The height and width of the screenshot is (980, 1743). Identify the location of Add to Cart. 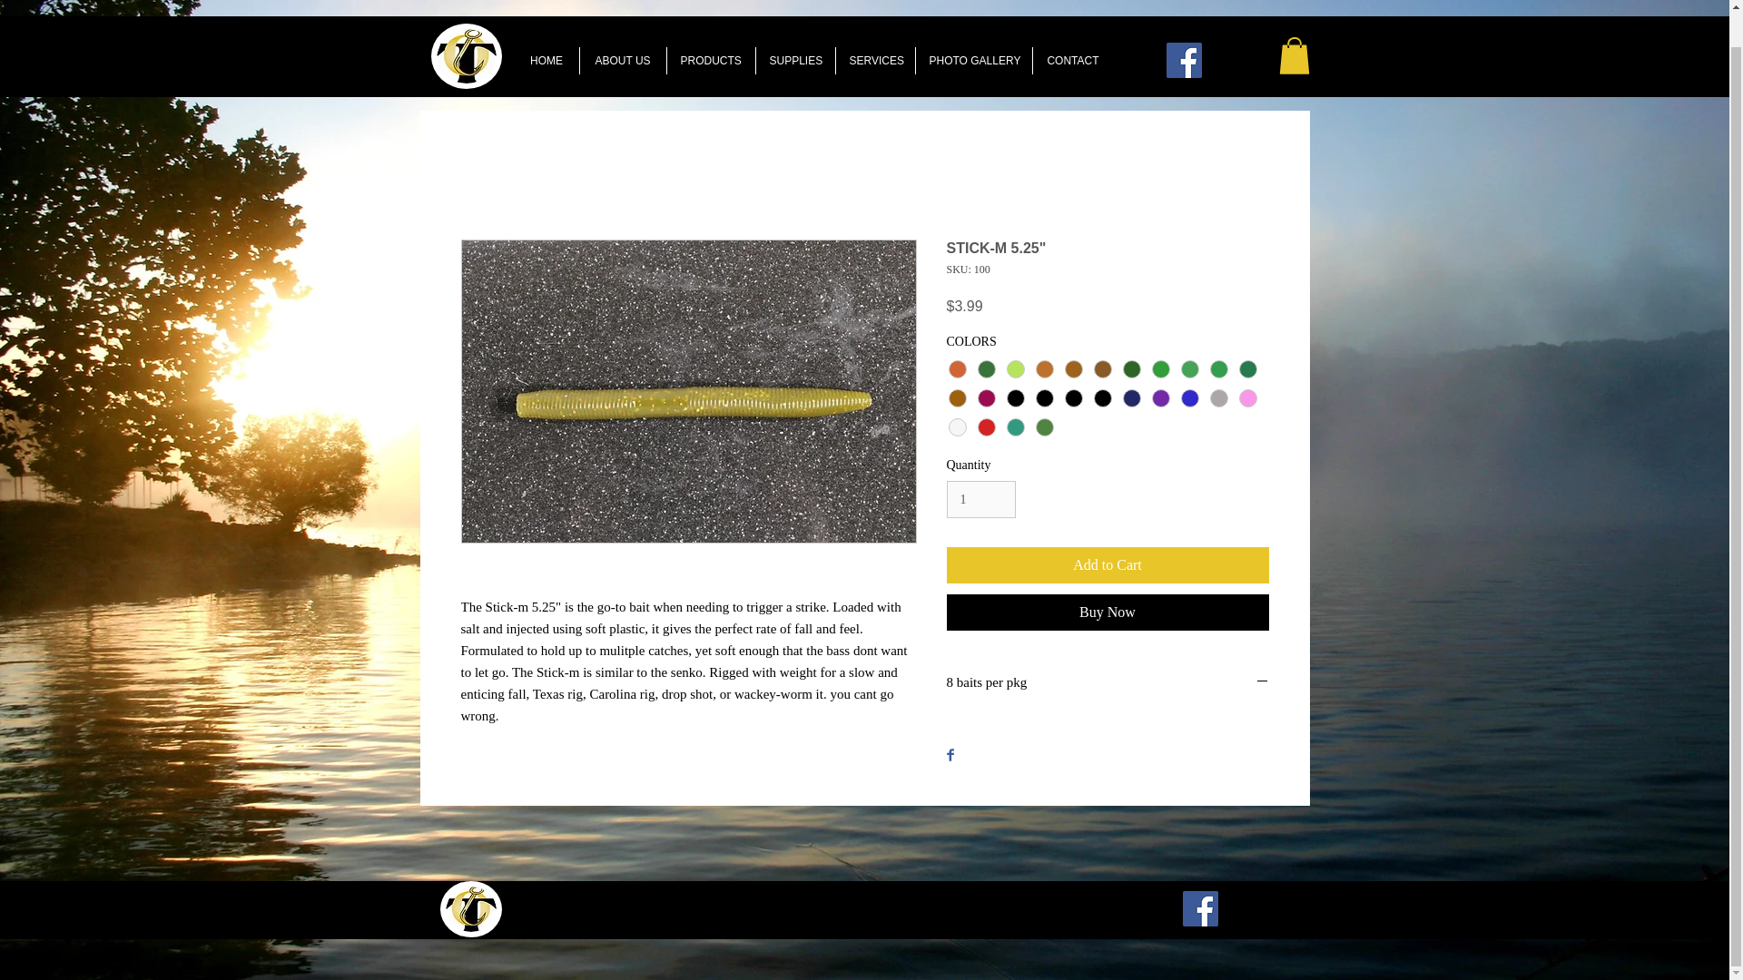
(1108, 564).